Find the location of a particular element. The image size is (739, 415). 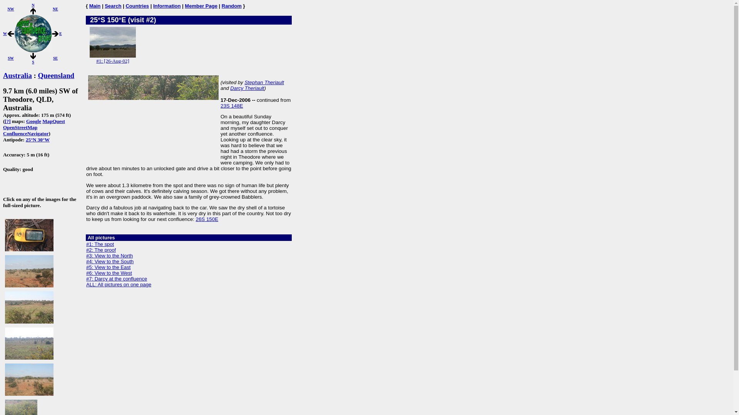

Countries is located at coordinates (137, 5).